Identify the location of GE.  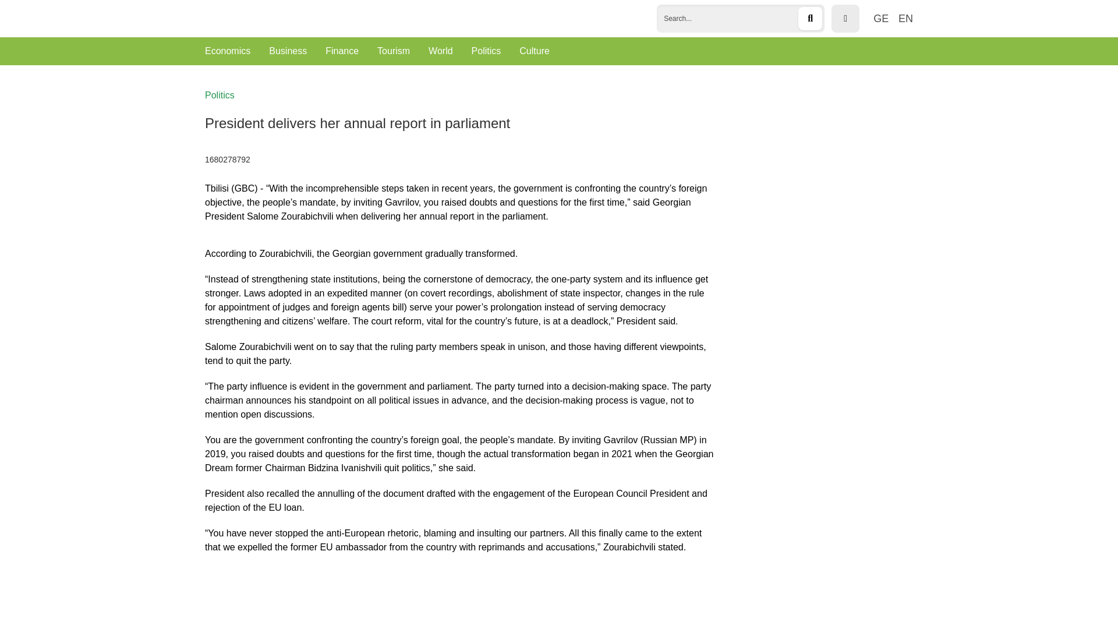
(880, 19).